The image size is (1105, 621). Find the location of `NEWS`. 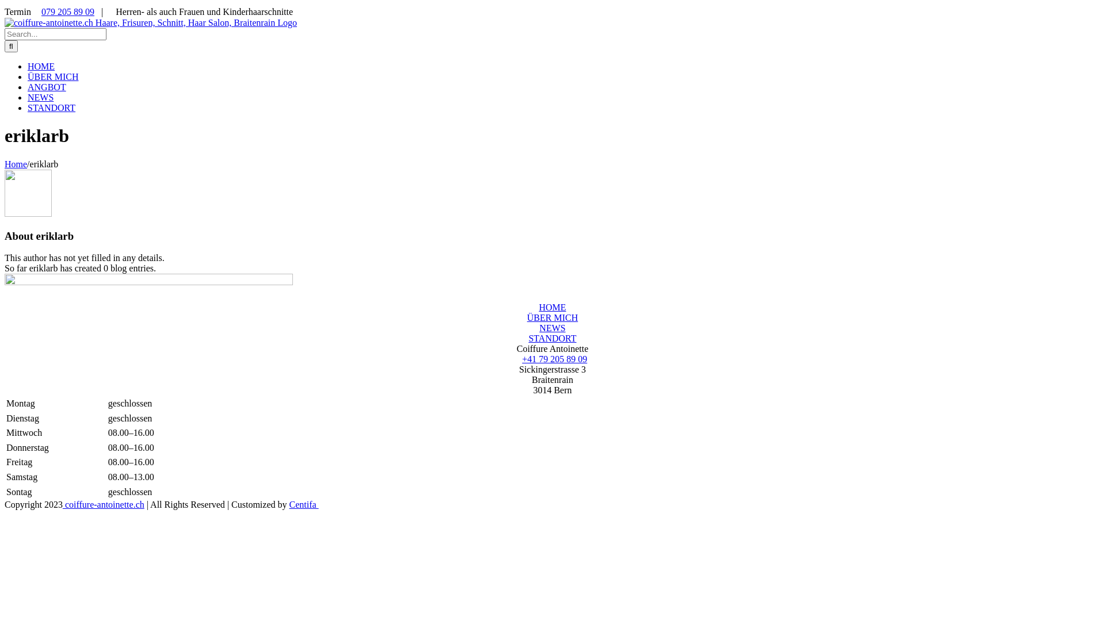

NEWS is located at coordinates (40, 98).